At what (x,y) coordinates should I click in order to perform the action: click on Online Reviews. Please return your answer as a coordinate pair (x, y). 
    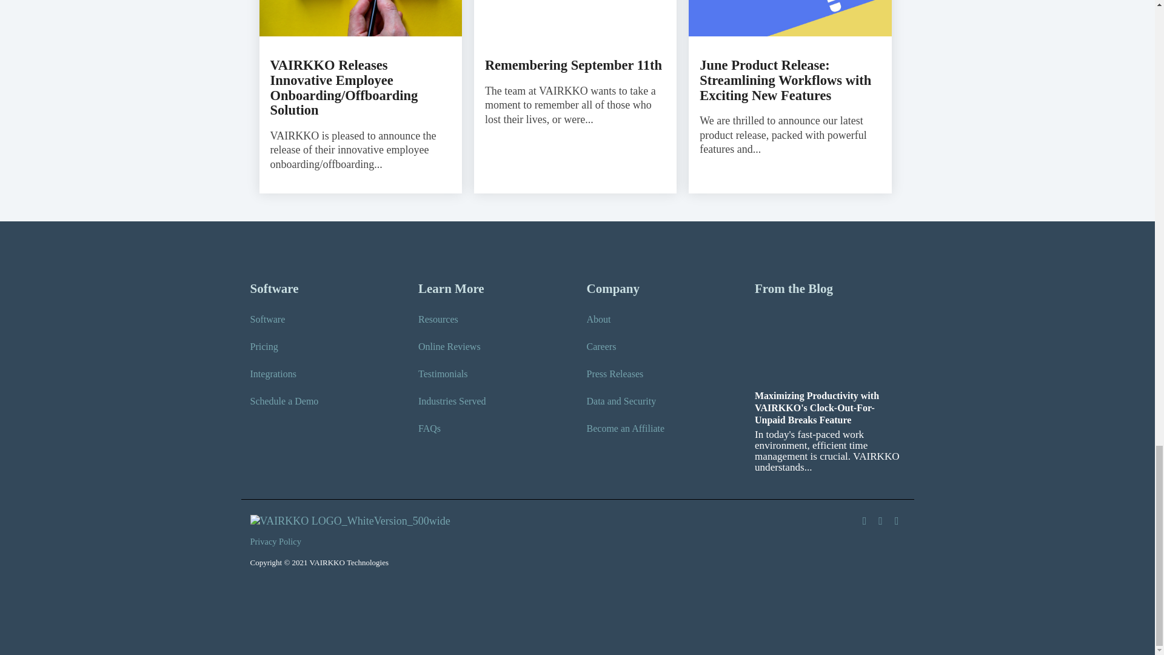
    Looking at the image, I should click on (449, 347).